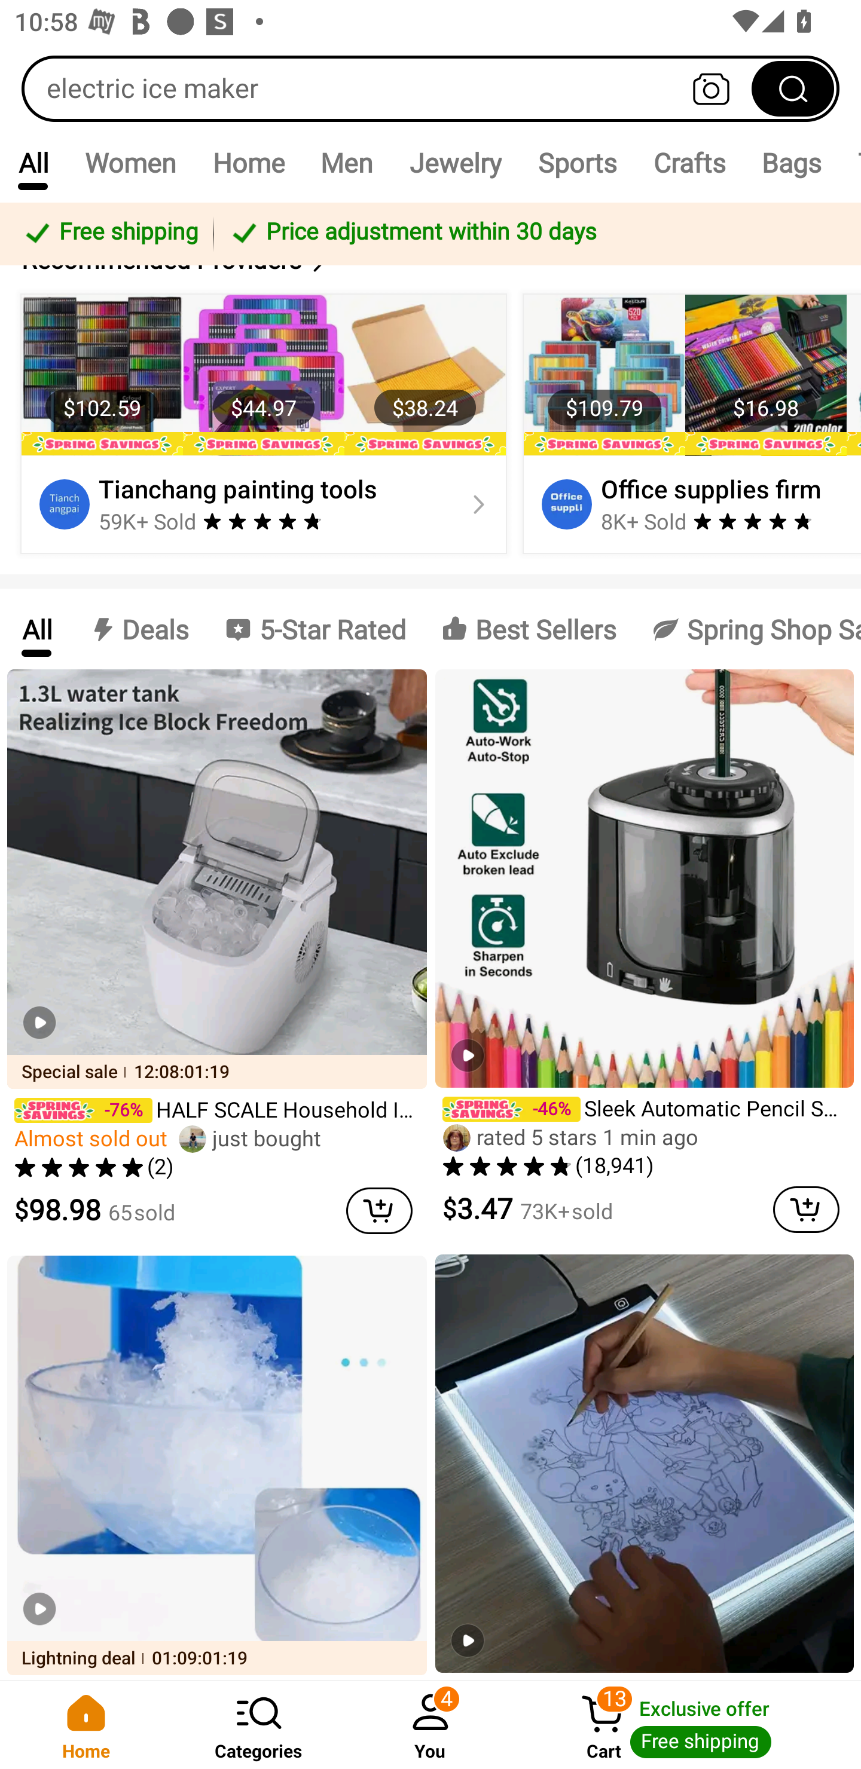 The height and width of the screenshot is (1769, 861). I want to click on electric ice maker, so click(430, 88).